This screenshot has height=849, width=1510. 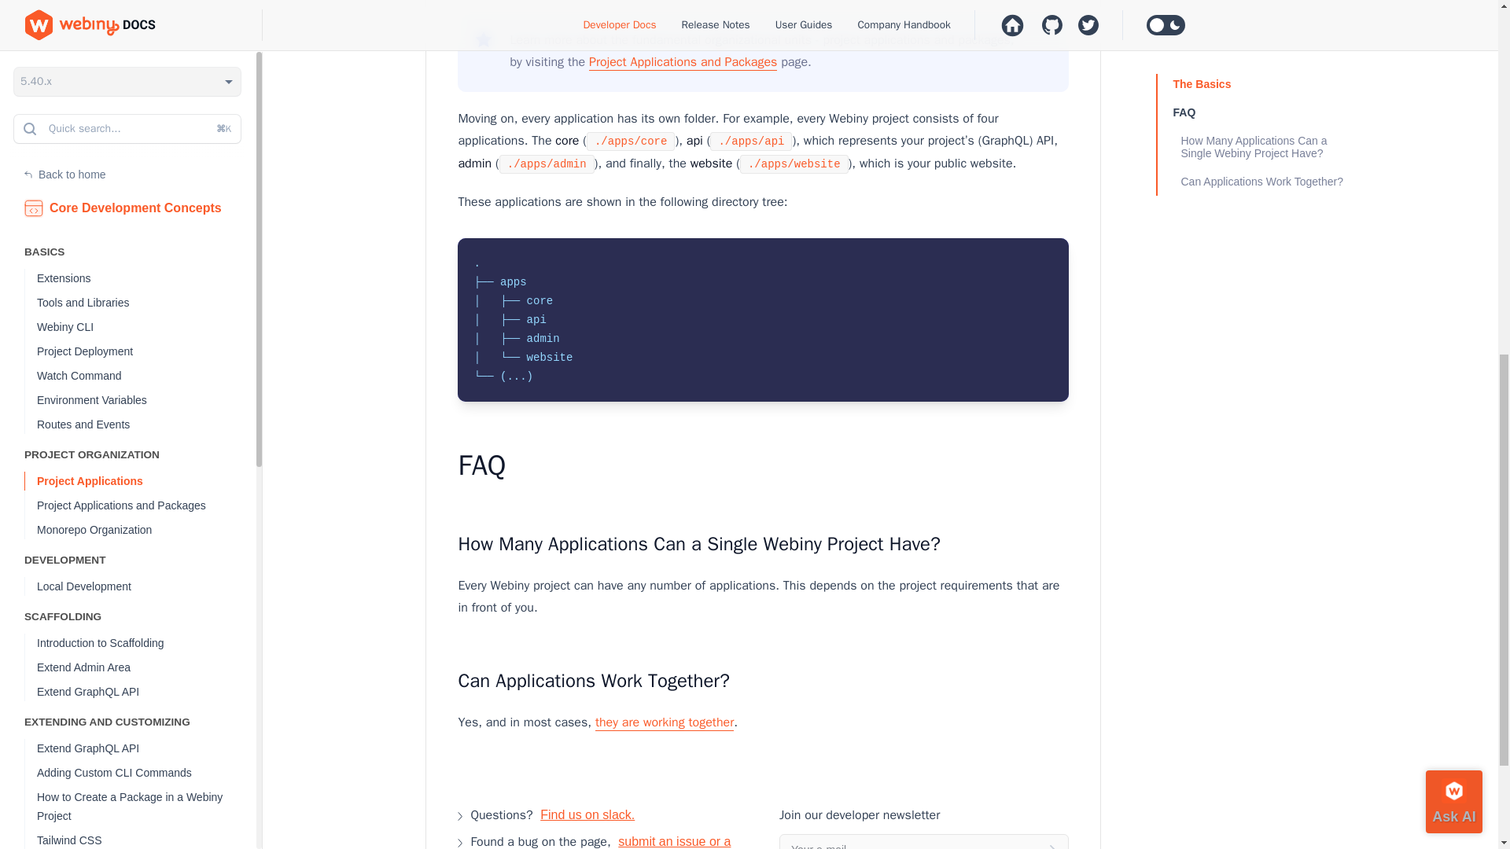 I want to click on Tailwind CSS, so click(x=146, y=132).